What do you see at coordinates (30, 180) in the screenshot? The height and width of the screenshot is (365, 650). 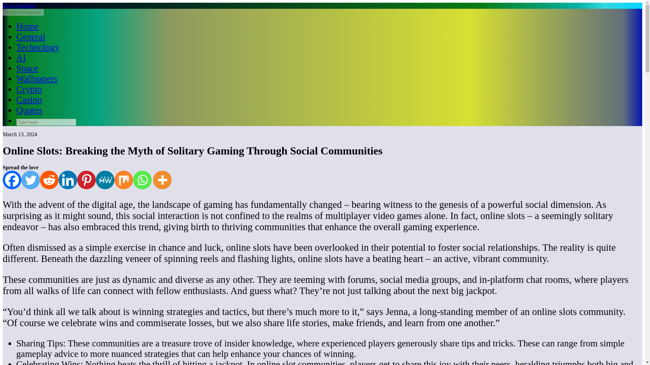 I see `Twitter` at bounding box center [30, 180].